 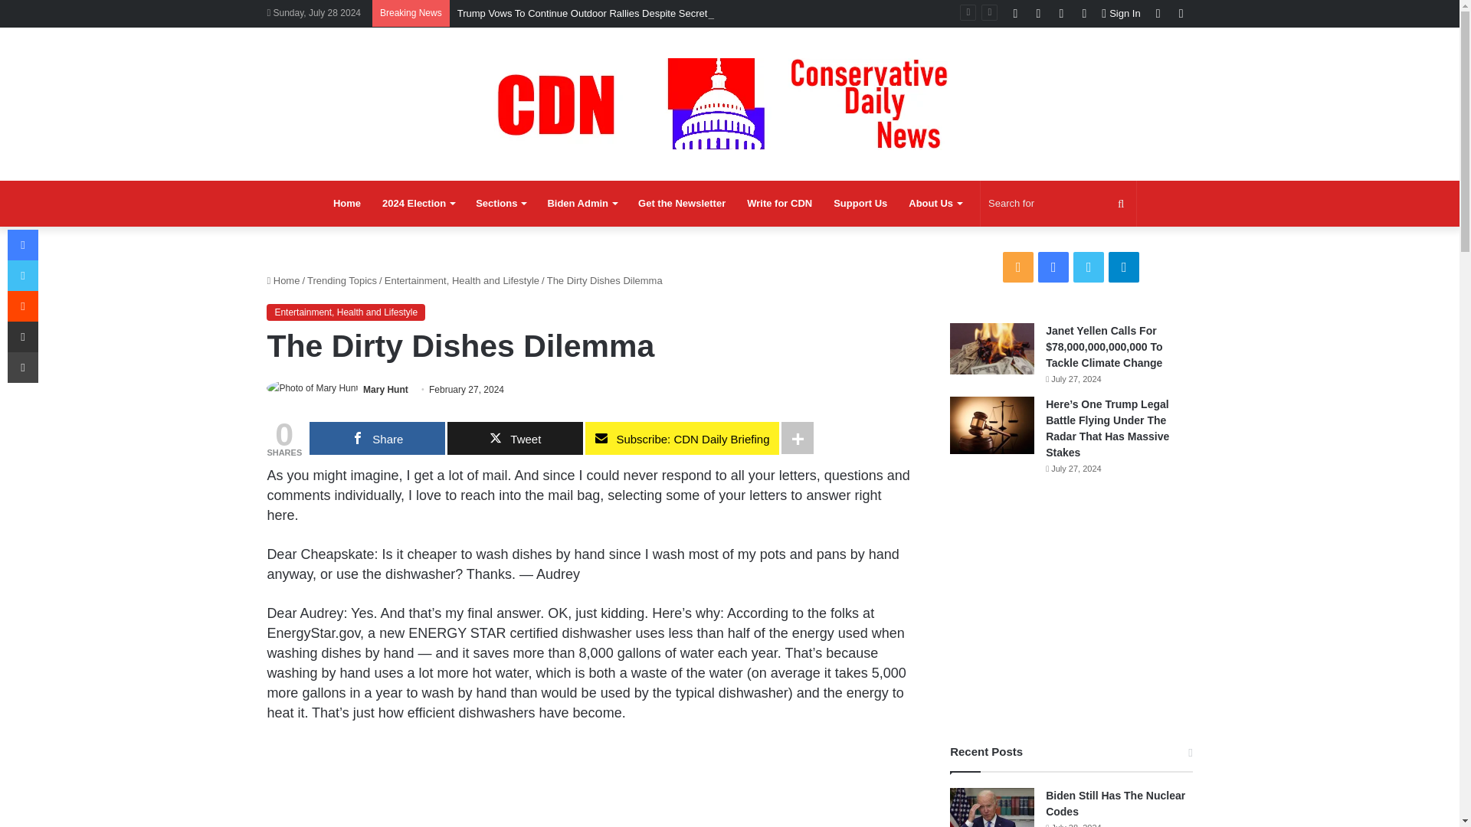 What do you see at coordinates (682, 204) in the screenshot?
I see `Get the Newsletter` at bounding box center [682, 204].